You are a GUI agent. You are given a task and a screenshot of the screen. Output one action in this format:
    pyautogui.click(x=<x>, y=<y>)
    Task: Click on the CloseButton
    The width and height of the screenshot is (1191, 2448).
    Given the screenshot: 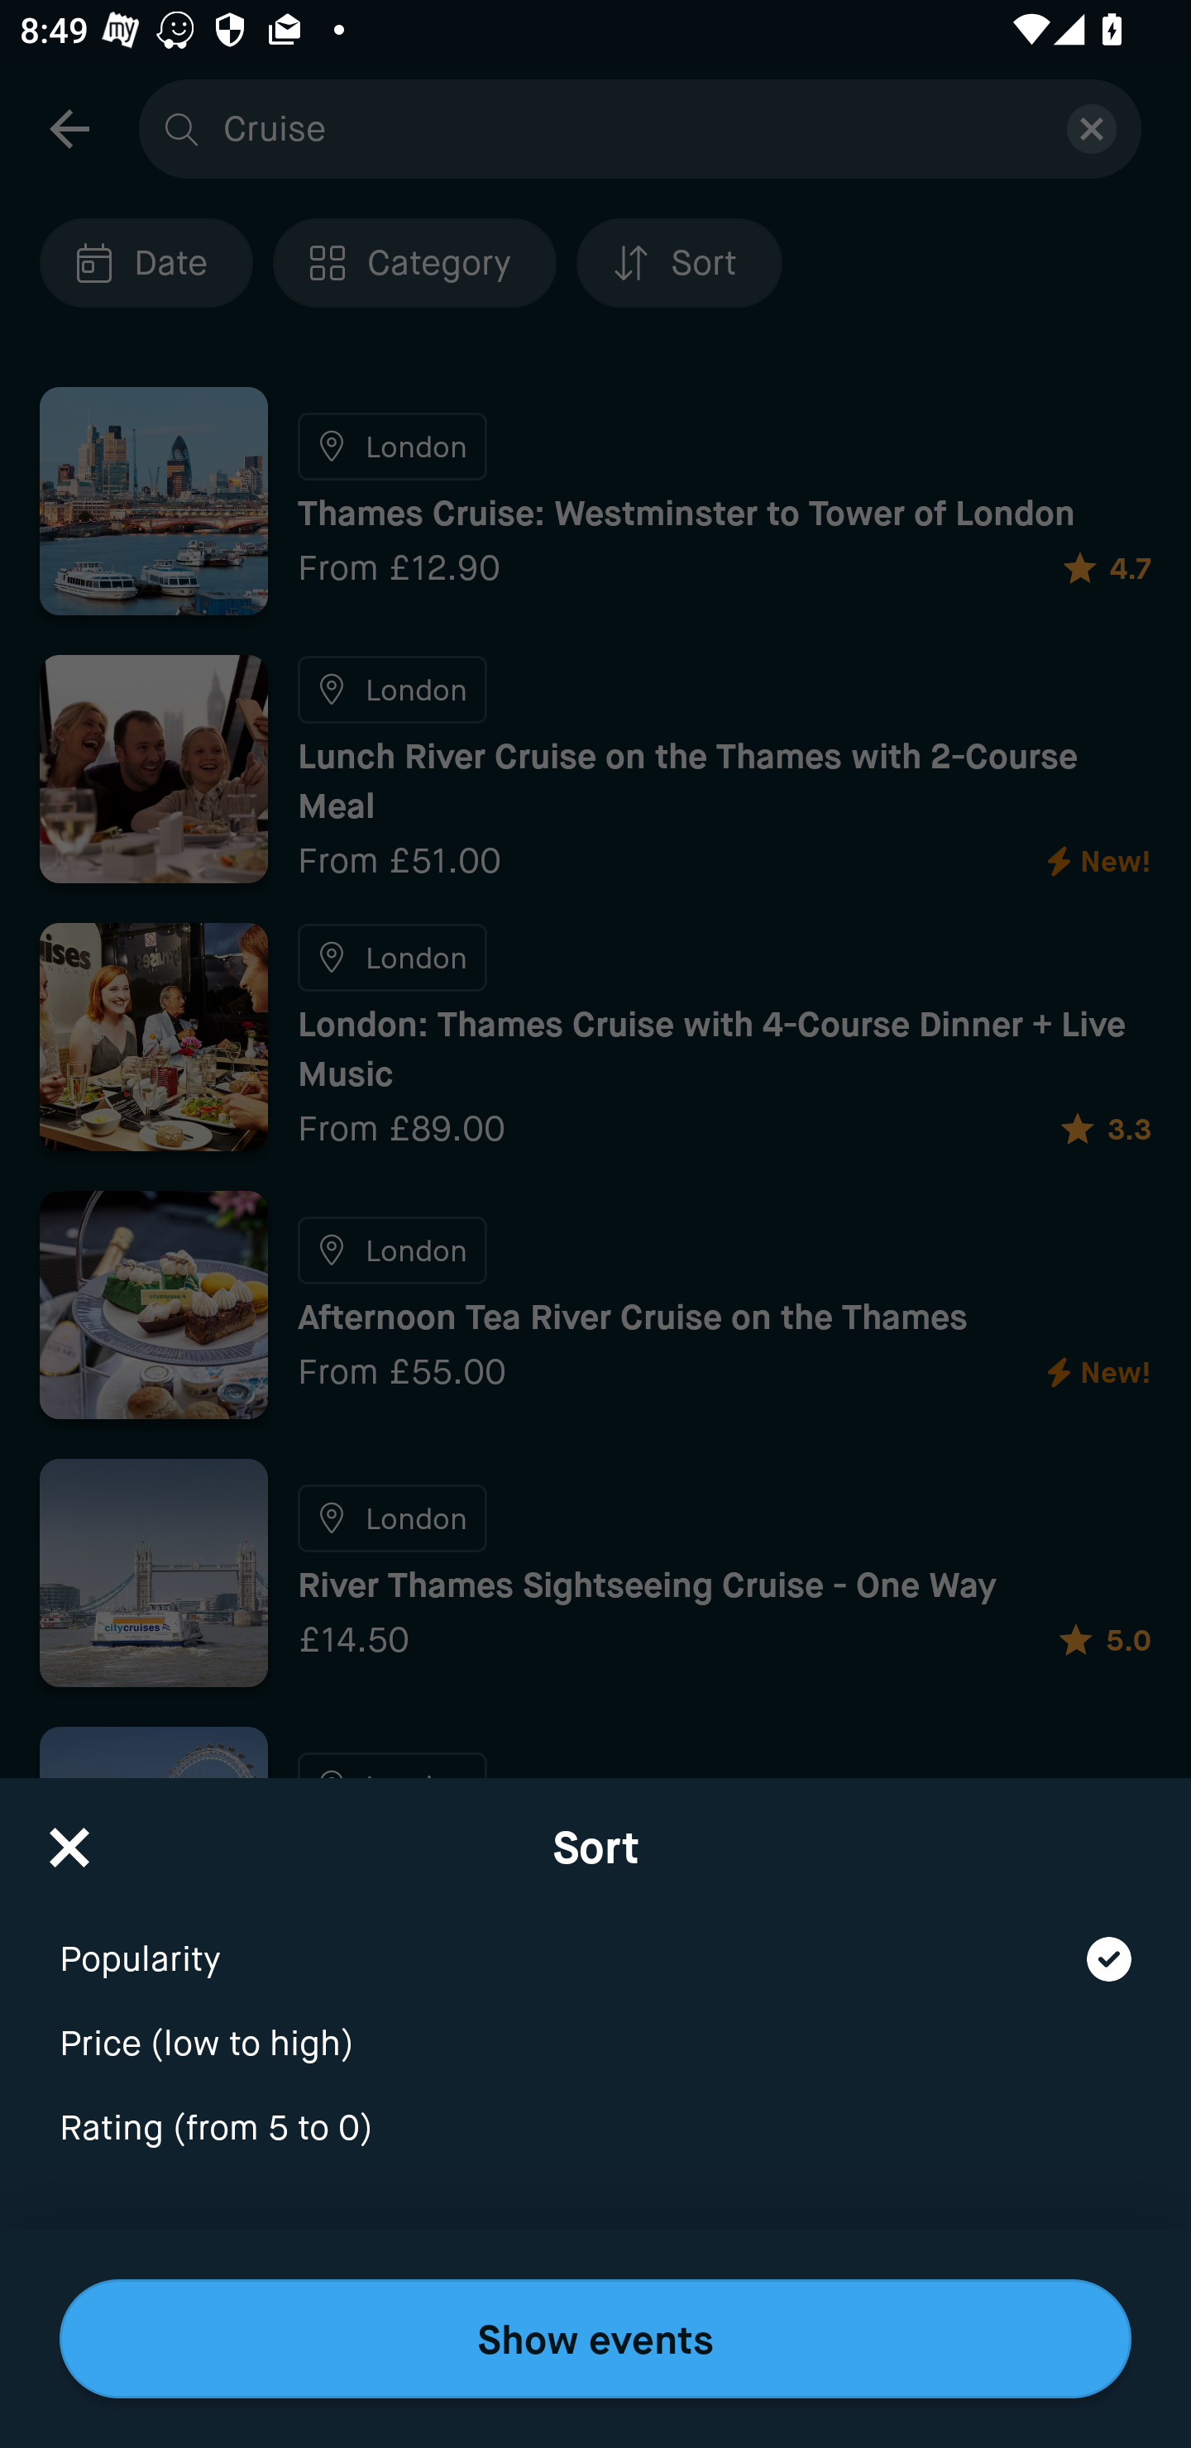 What is the action you would take?
    pyautogui.click(x=69, y=1838)
    